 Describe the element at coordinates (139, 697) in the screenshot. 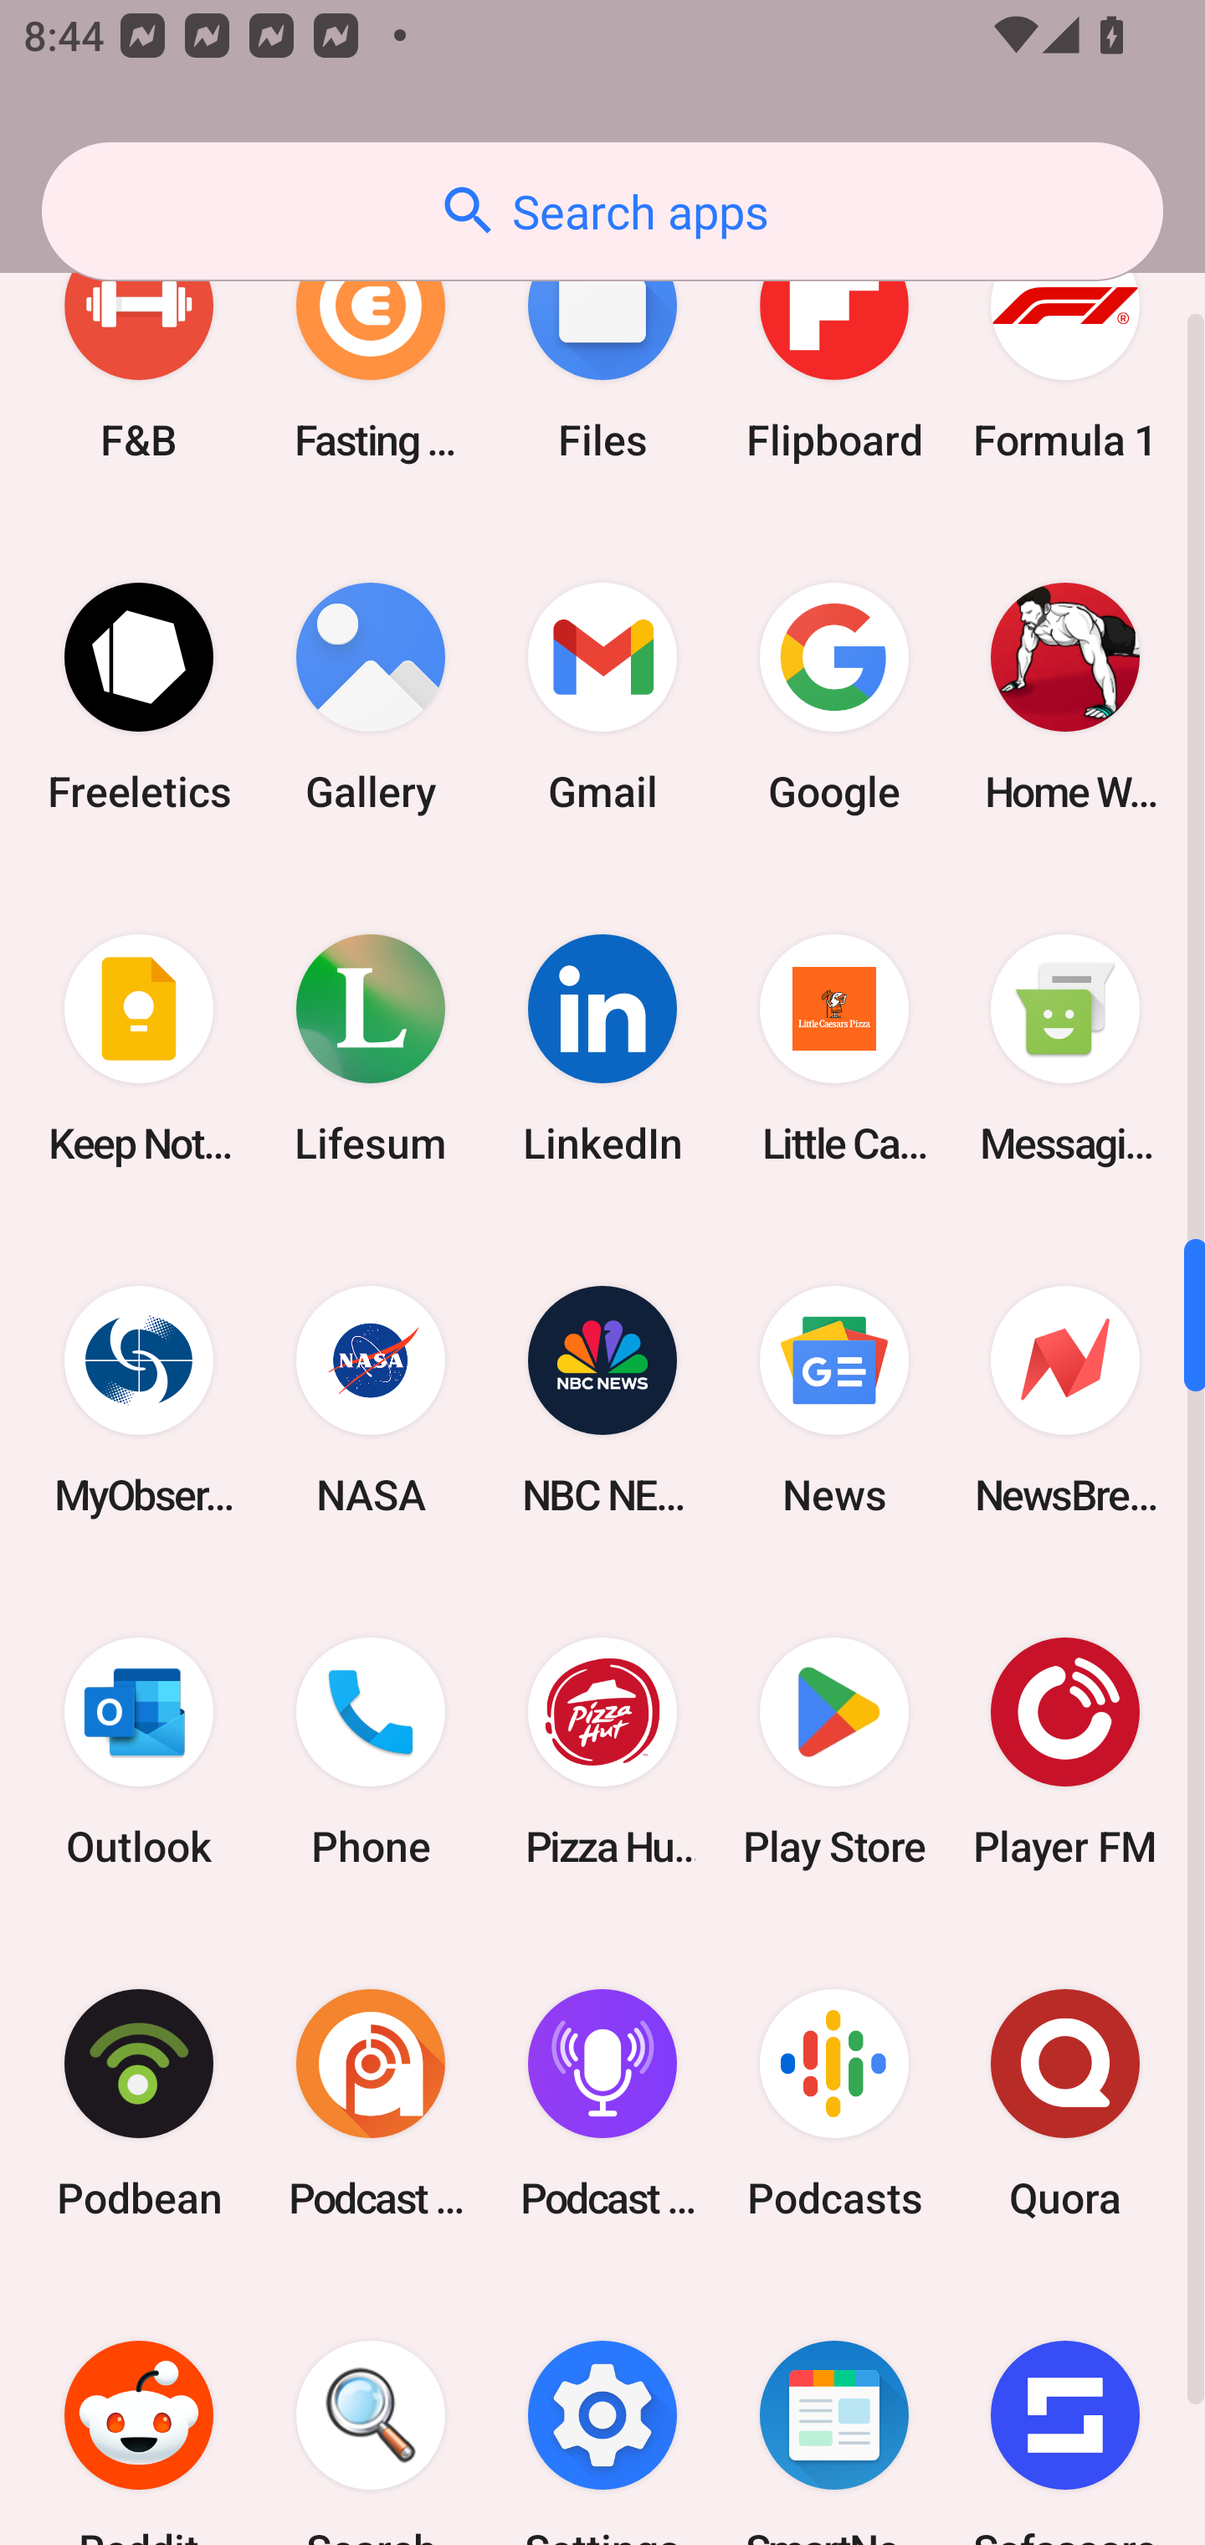

I see `Freeletics` at that location.